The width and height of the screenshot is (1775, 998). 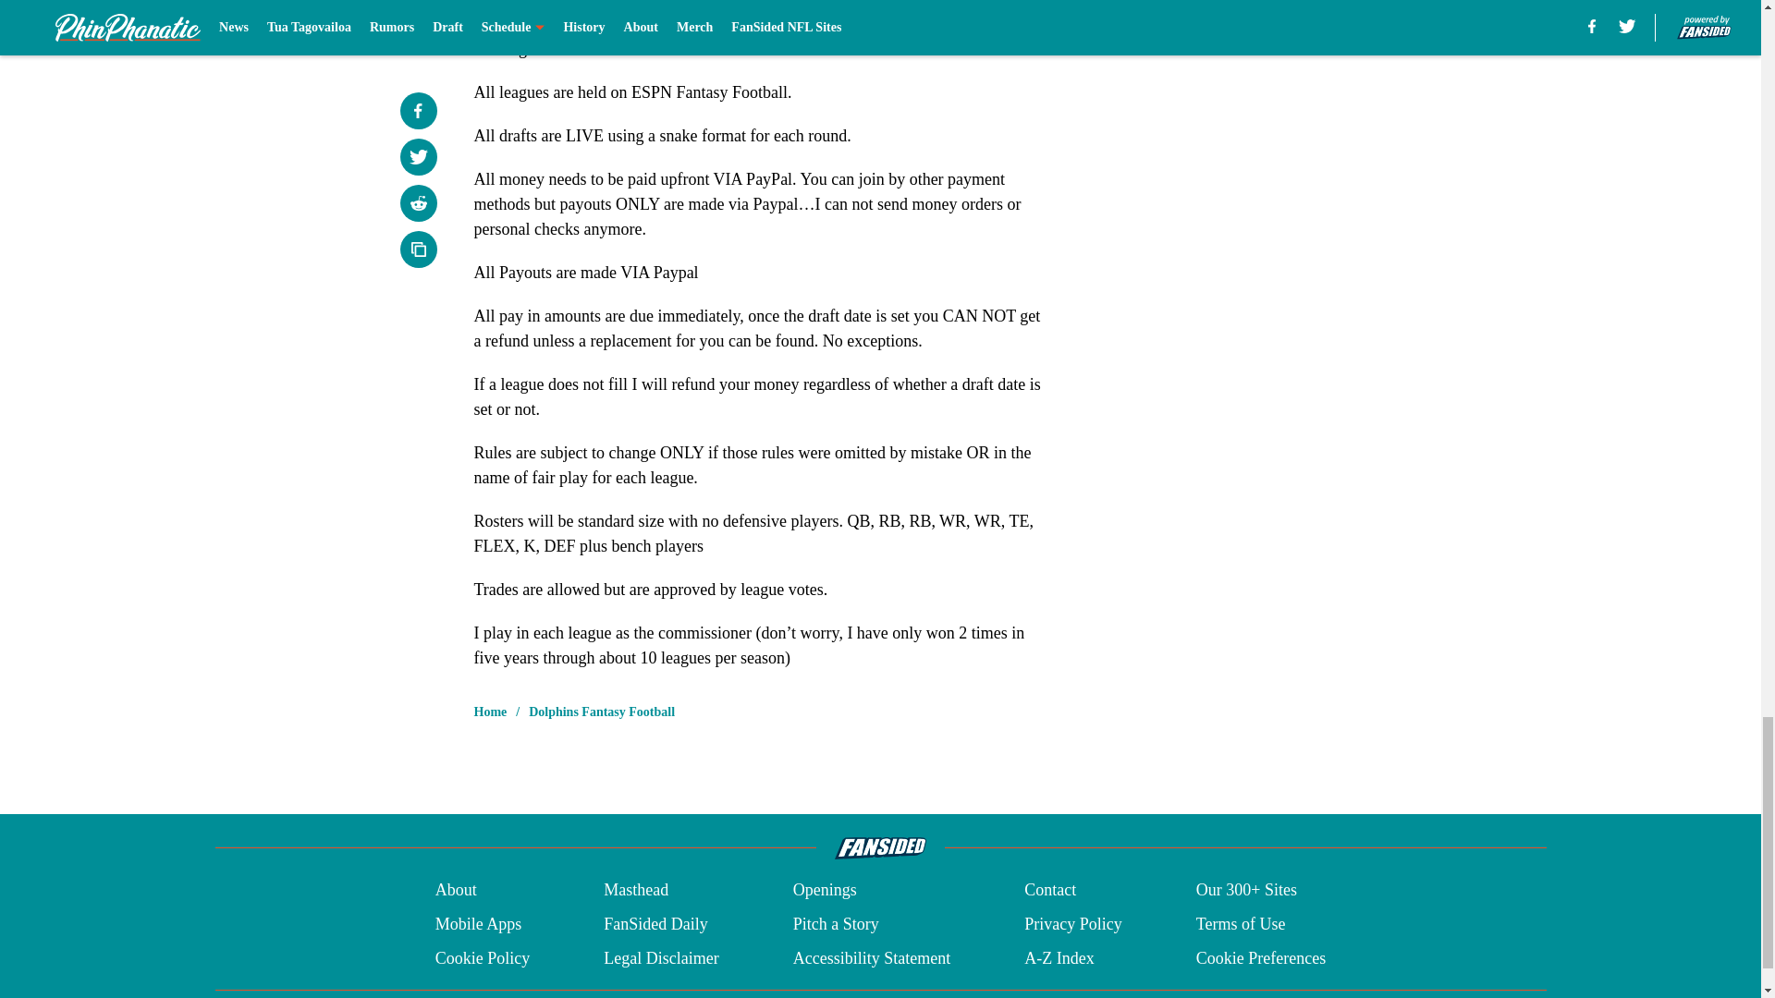 I want to click on Mobile Apps, so click(x=478, y=924).